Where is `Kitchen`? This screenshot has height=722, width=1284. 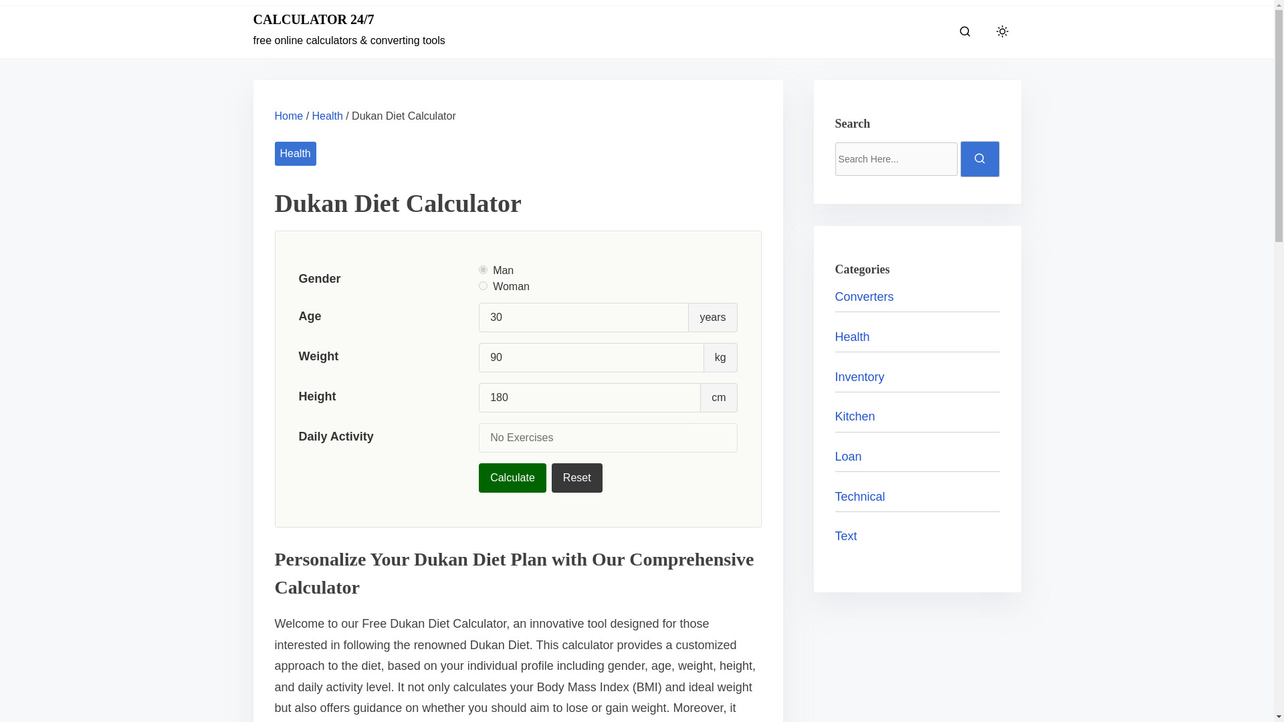
Kitchen is located at coordinates (855, 416).